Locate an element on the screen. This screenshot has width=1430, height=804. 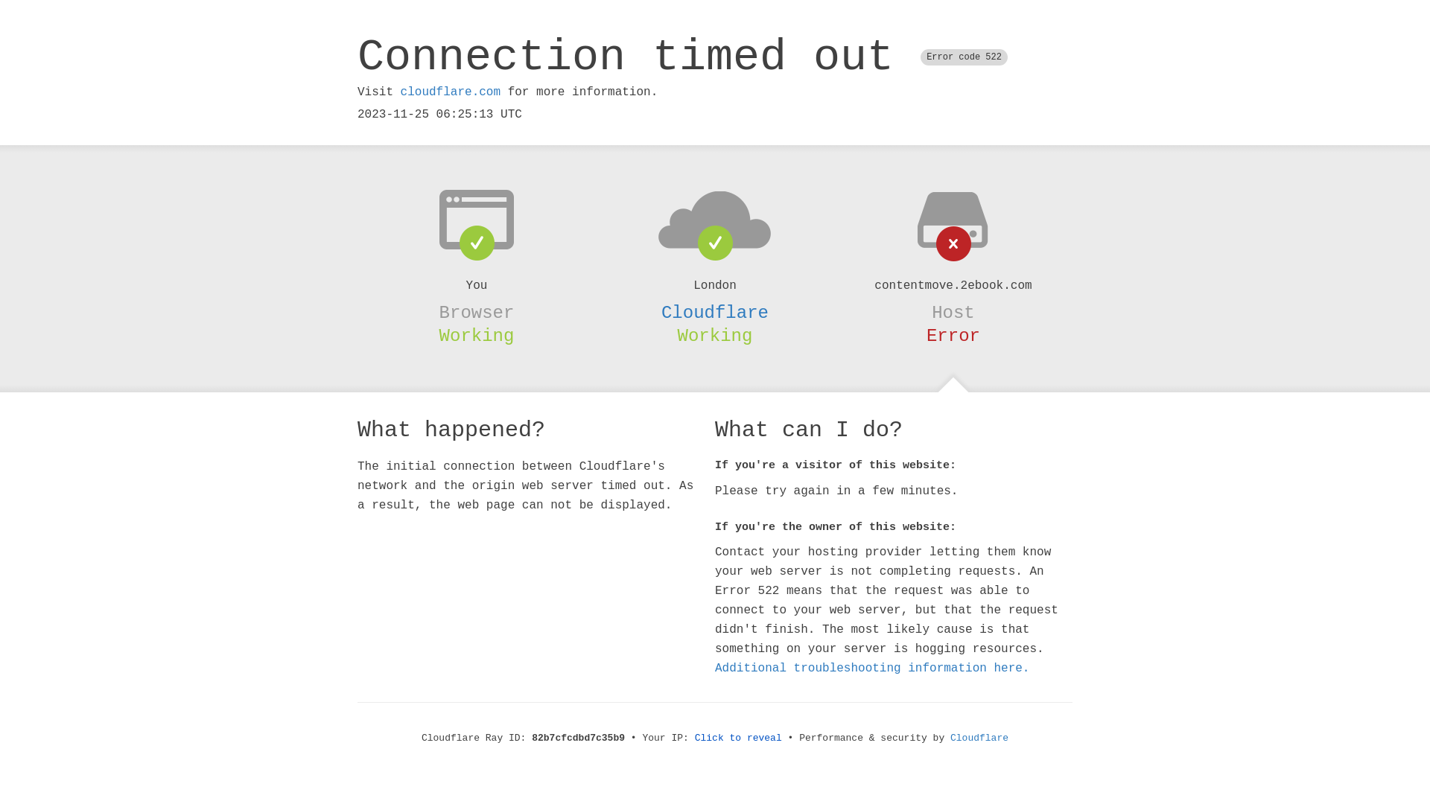
cloudflare.com is located at coordinates (451, 92).